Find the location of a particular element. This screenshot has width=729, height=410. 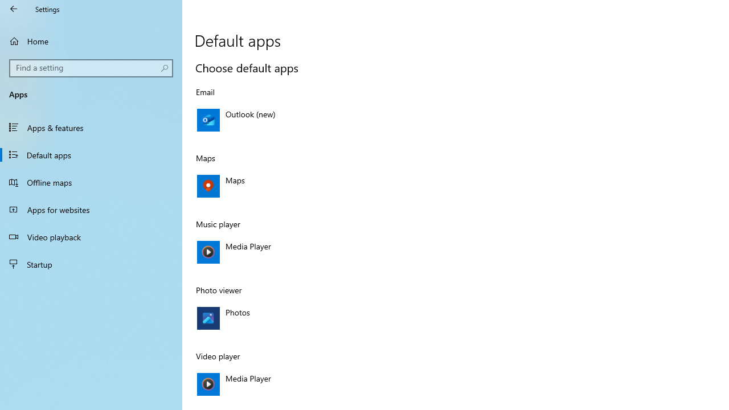

Offline maps is located at coordinates (91, 182).